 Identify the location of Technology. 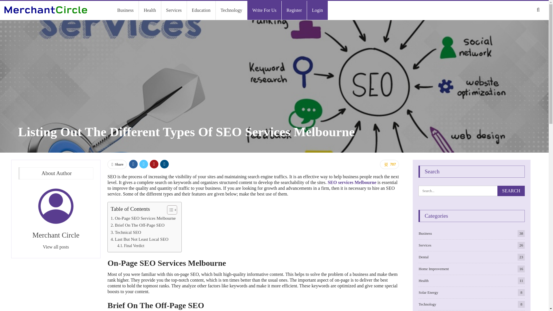
(231, 10).